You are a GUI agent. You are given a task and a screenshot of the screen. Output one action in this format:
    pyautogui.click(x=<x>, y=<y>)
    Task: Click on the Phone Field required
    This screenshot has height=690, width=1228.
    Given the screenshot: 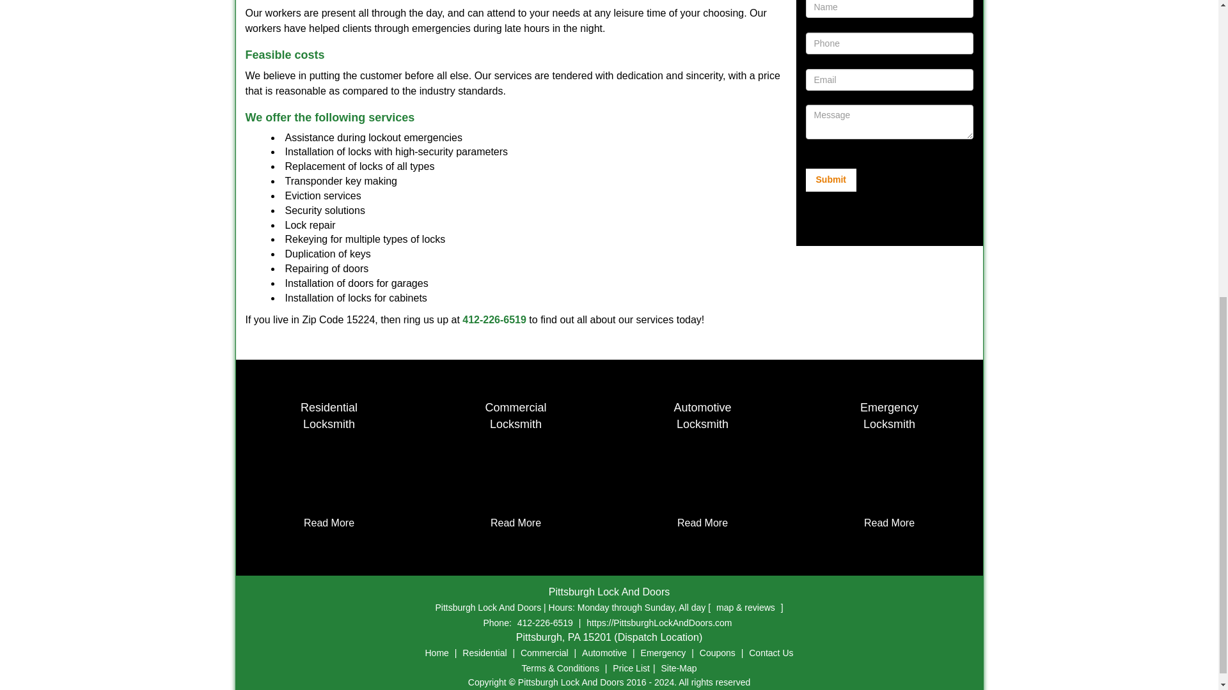 What is the action you would take?
    pyautogui.click(x=889, y=9)
    